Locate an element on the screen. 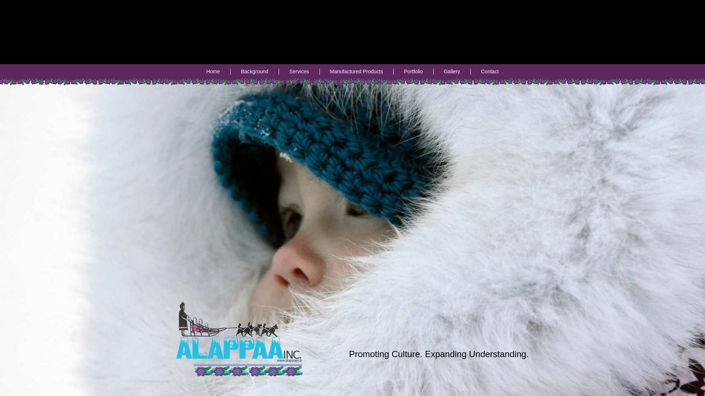 The height and width of the screenshot is (396, 705). Contact is located at coordinates (490, 71).